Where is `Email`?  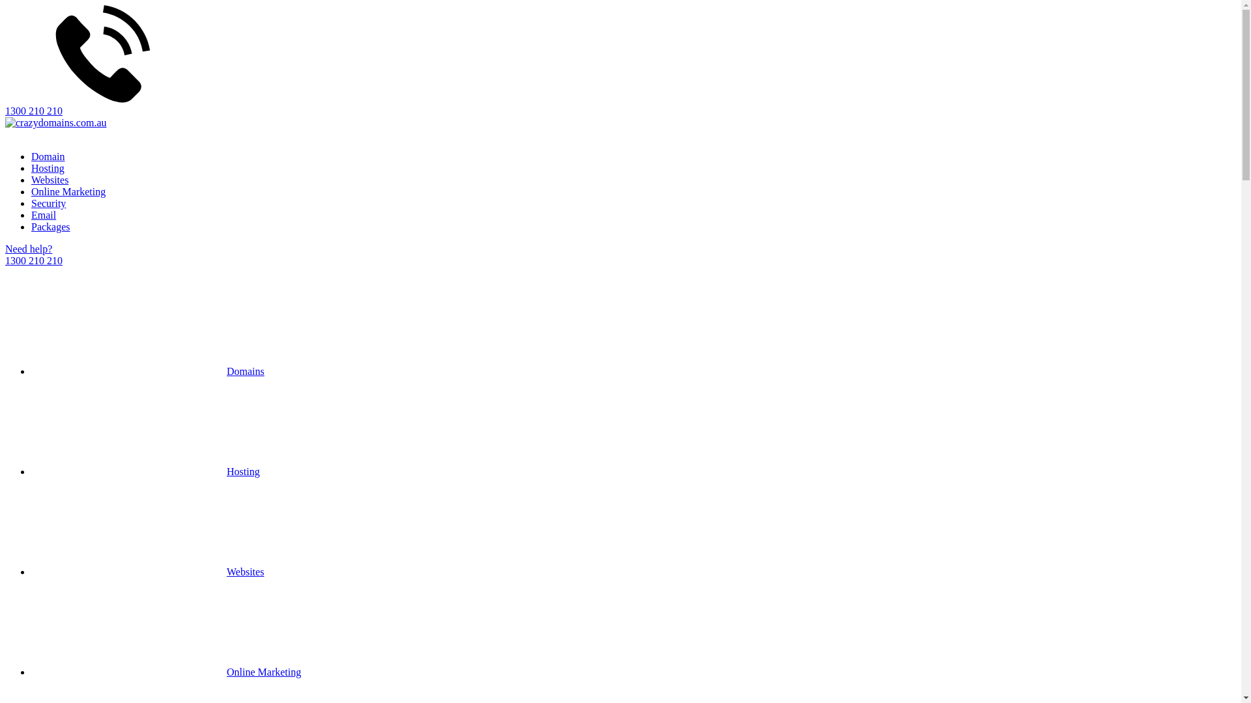 Email is located at coordinates (44, 215).